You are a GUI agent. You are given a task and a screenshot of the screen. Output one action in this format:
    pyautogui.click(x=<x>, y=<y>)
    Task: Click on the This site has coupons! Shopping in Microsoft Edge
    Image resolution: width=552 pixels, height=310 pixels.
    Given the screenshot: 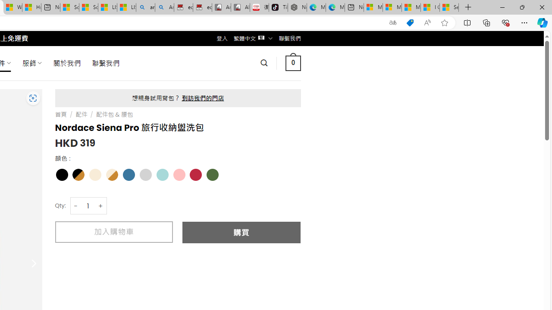 What is the action you would take?
    pyautogui.click(x=410, y=23)
    